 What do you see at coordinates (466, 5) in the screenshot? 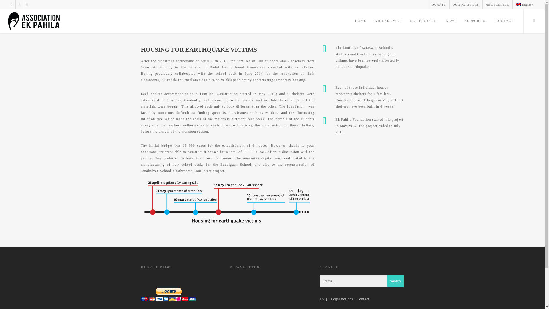
I see `OUR PARTNERS` at bounding box center [466, 5].